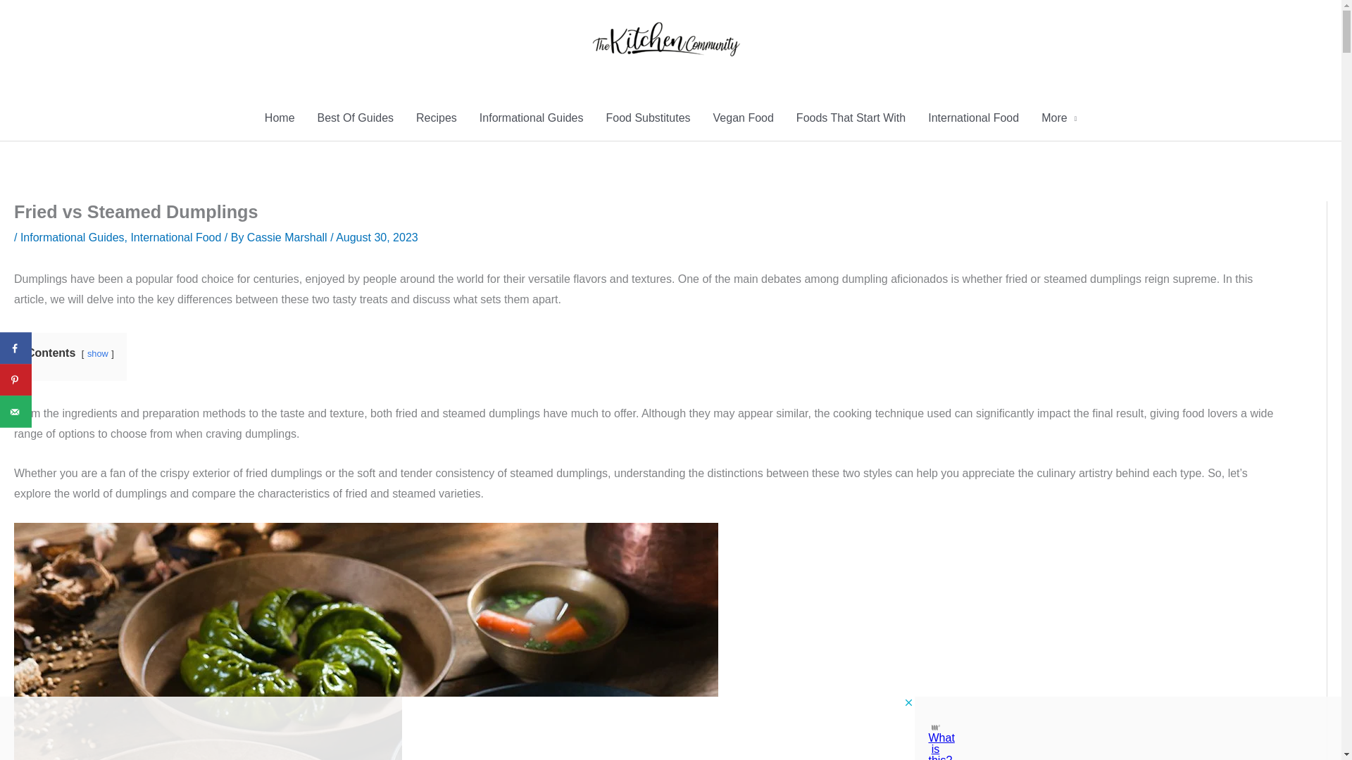 The image size is (1352, 760). Describe the element at coordinates (744, 118) in the screenshot. I see `Vegan Food` at that location.